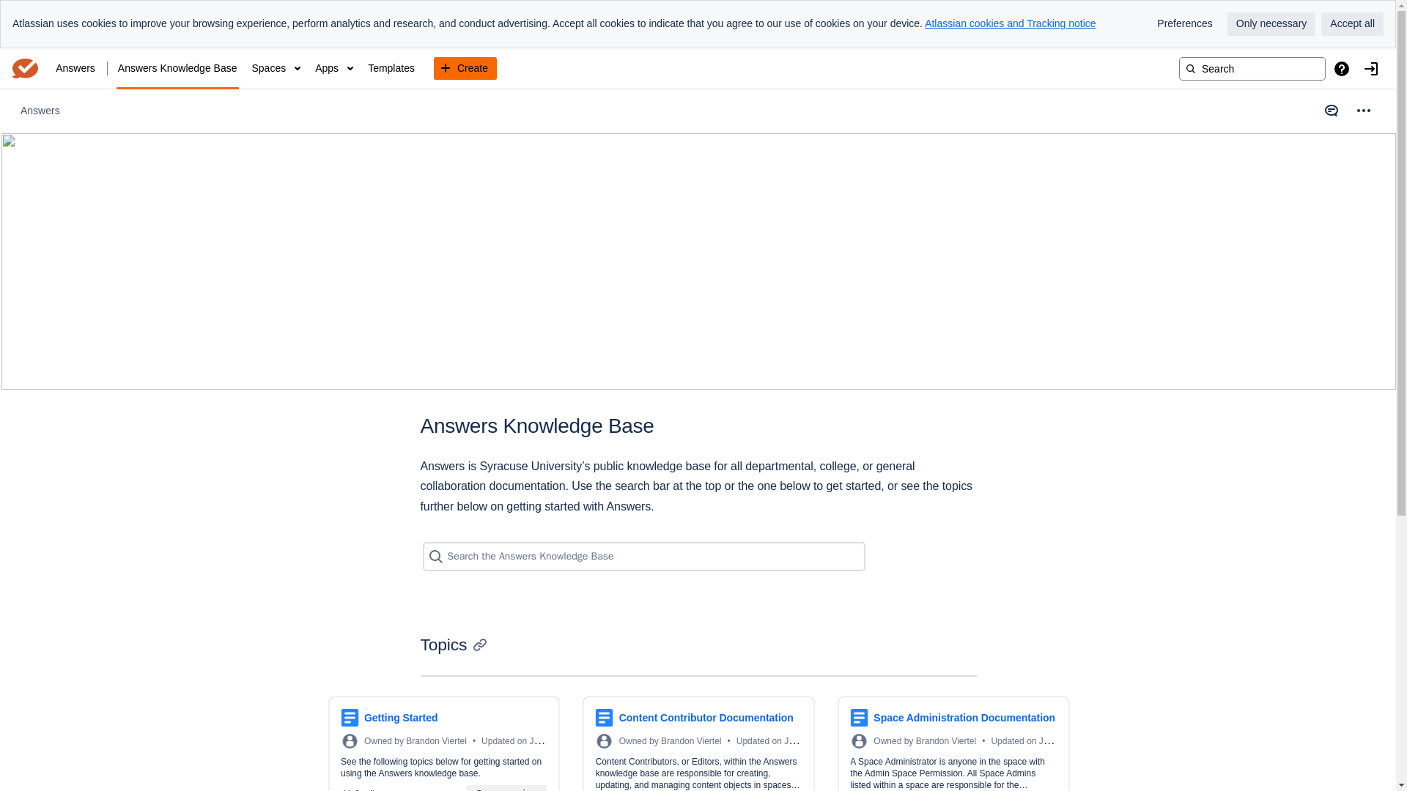 The image size is (1407, 791). What do you see at coordinates (177, 69) in the screenshot?
I see `Answers Knowledge Base` at bounding box center [177, 69].